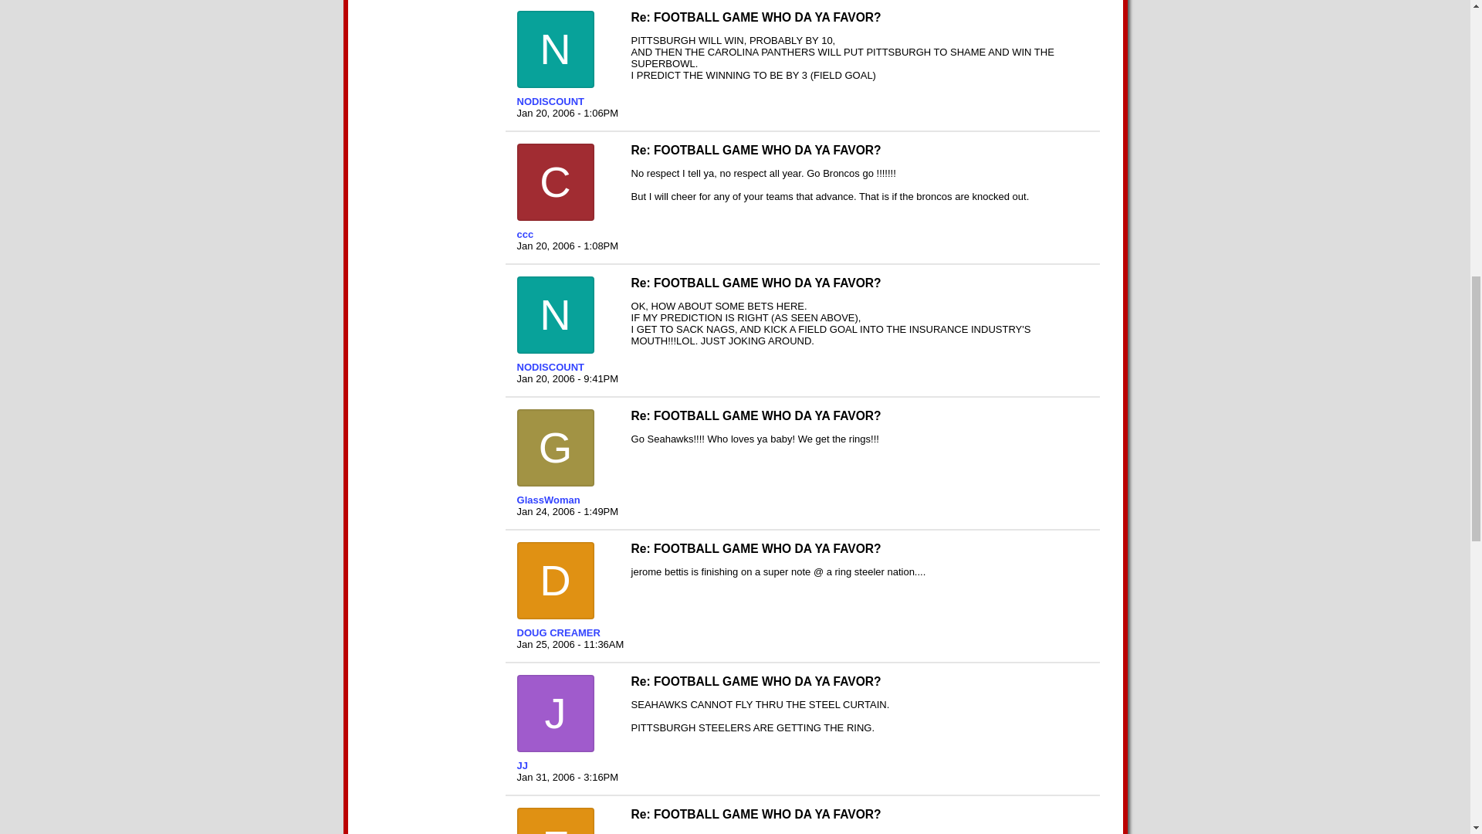 This screenshot has width=1482, height=834. Describe the element at coordinates (567, 234) in the screenshot. I see `ccc` at that location.